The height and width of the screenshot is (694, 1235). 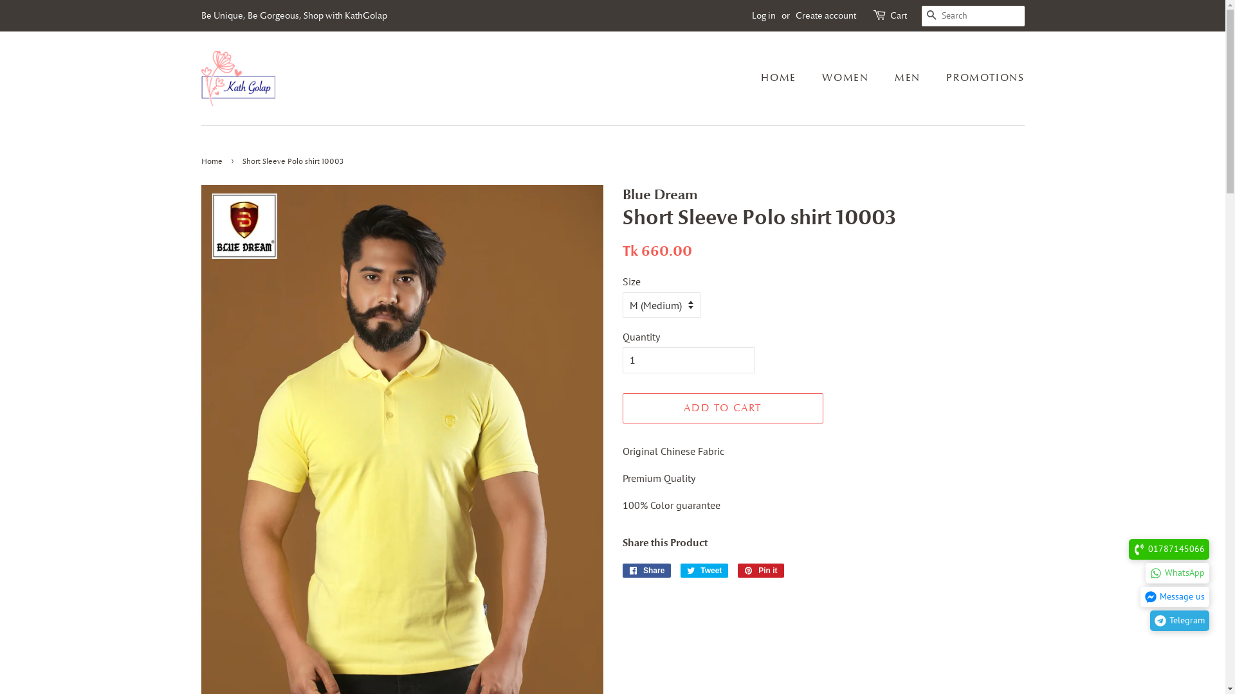 What do you see at coordinates (846, 78) in the screenshot?
I see `WOMEN` at bounding box center [846, 78].